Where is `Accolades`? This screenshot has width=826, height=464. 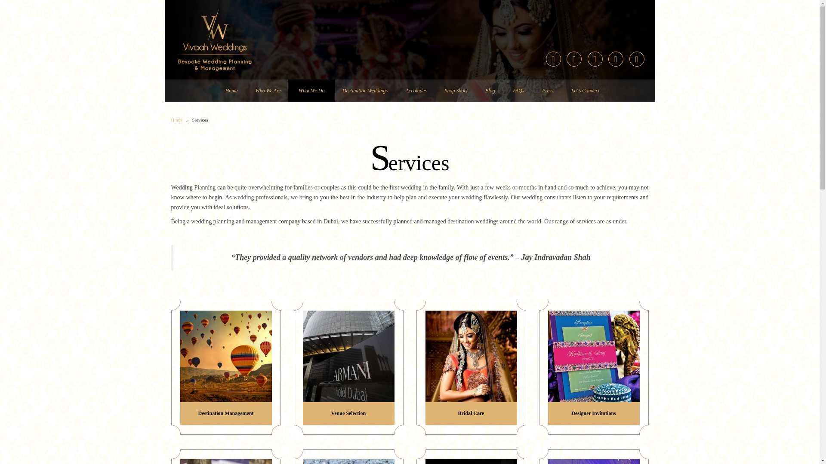 Accolades is located at coordinates (416, 90).